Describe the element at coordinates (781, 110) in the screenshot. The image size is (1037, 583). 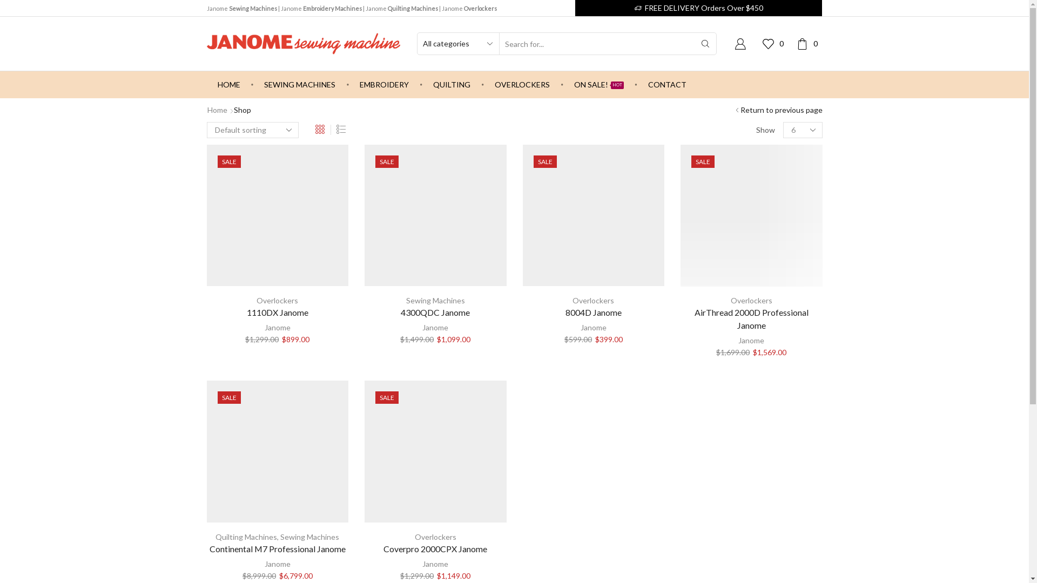
I see `Return to previous page` at that location.